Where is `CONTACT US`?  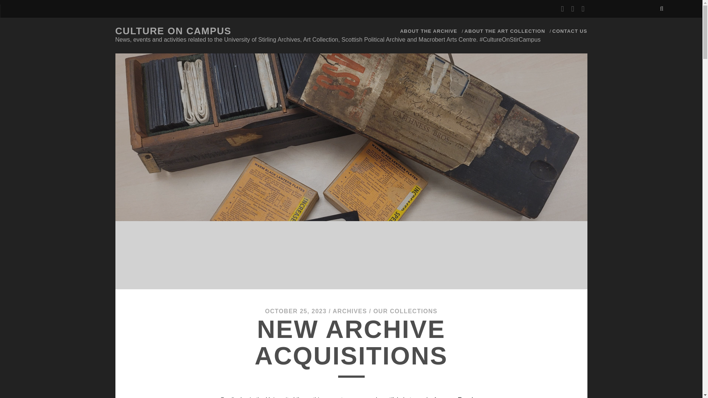 CONTACT US is located at coordinates (570, 31).